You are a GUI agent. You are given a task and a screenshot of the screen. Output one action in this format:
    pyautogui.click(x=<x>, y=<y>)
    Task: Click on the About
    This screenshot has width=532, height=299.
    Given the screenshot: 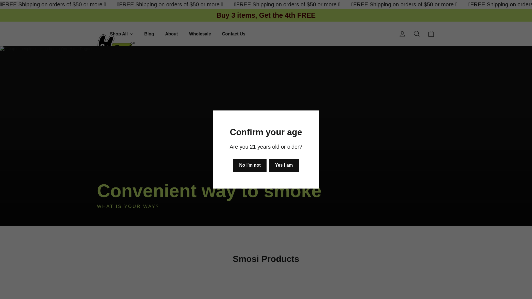 What is the action you would take?
    pyautogui.click(x=200, y=34)
    